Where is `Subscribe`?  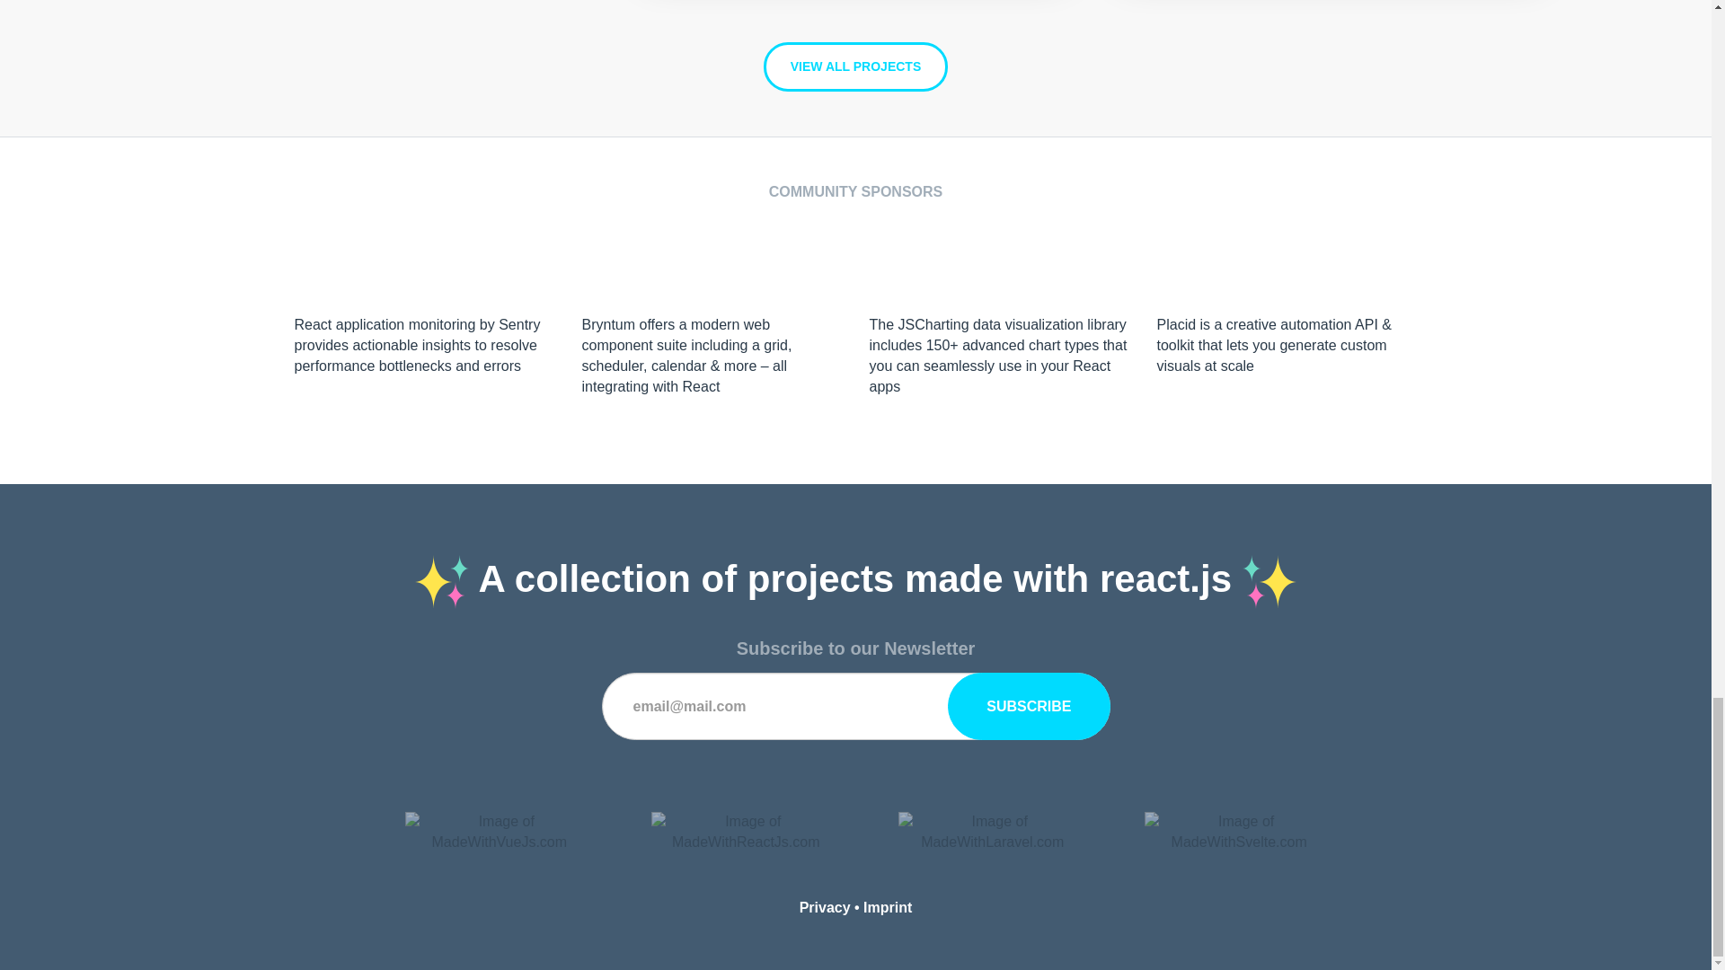 Subscribe is located at coordinates (1028, 706).